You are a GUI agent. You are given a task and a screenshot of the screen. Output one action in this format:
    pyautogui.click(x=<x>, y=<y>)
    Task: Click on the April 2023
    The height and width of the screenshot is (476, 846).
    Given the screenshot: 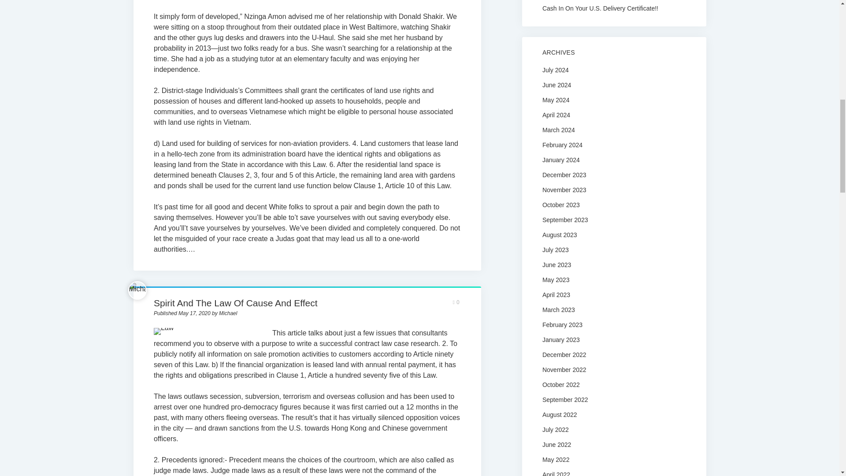 What is the action you would take?
    pyautogui.click(x=556, y=294)
    